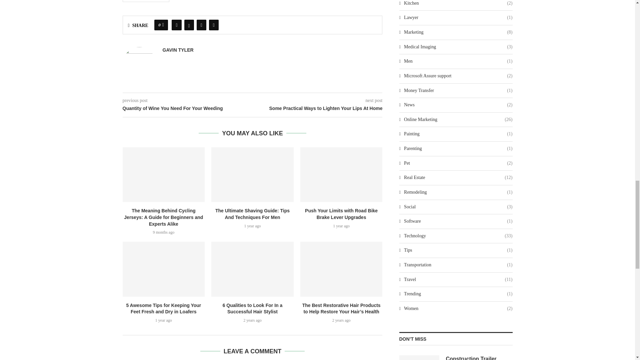  Describe the element at coordinates (178, 50) in the screenshot. I see `Author Gavin Tyler` at that location.